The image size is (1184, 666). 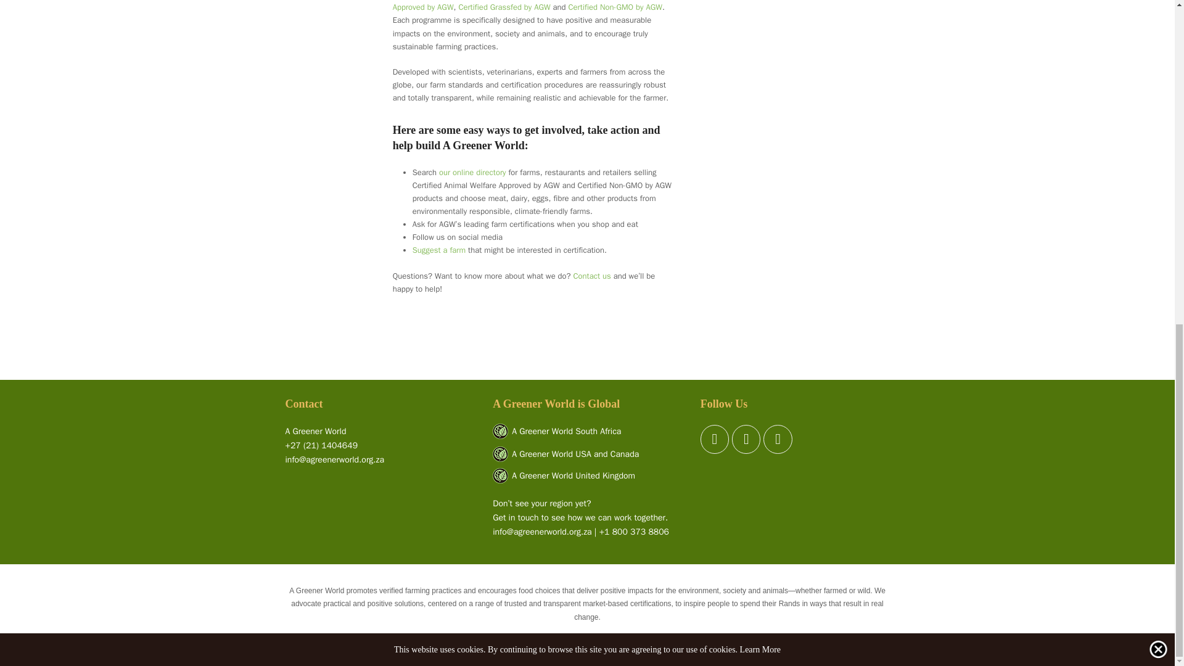 What do you see at coordinates (715, 439) in the screenshot?
I see `Facebook` at bounding box center [715, 439].